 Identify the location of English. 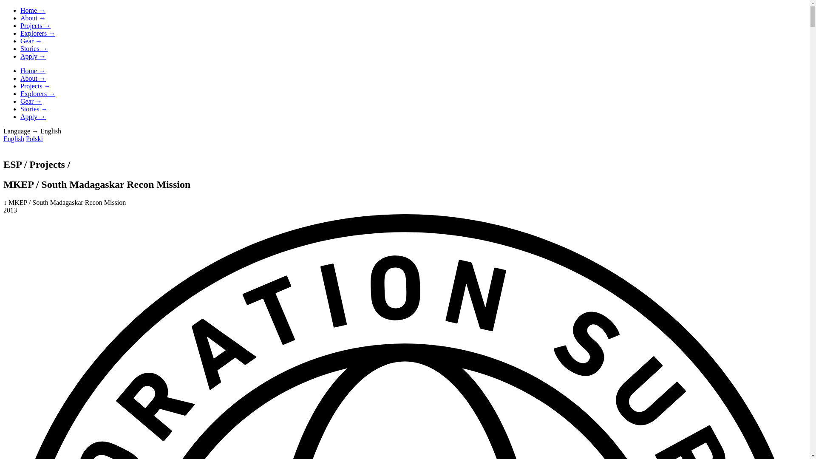
(14, 139).